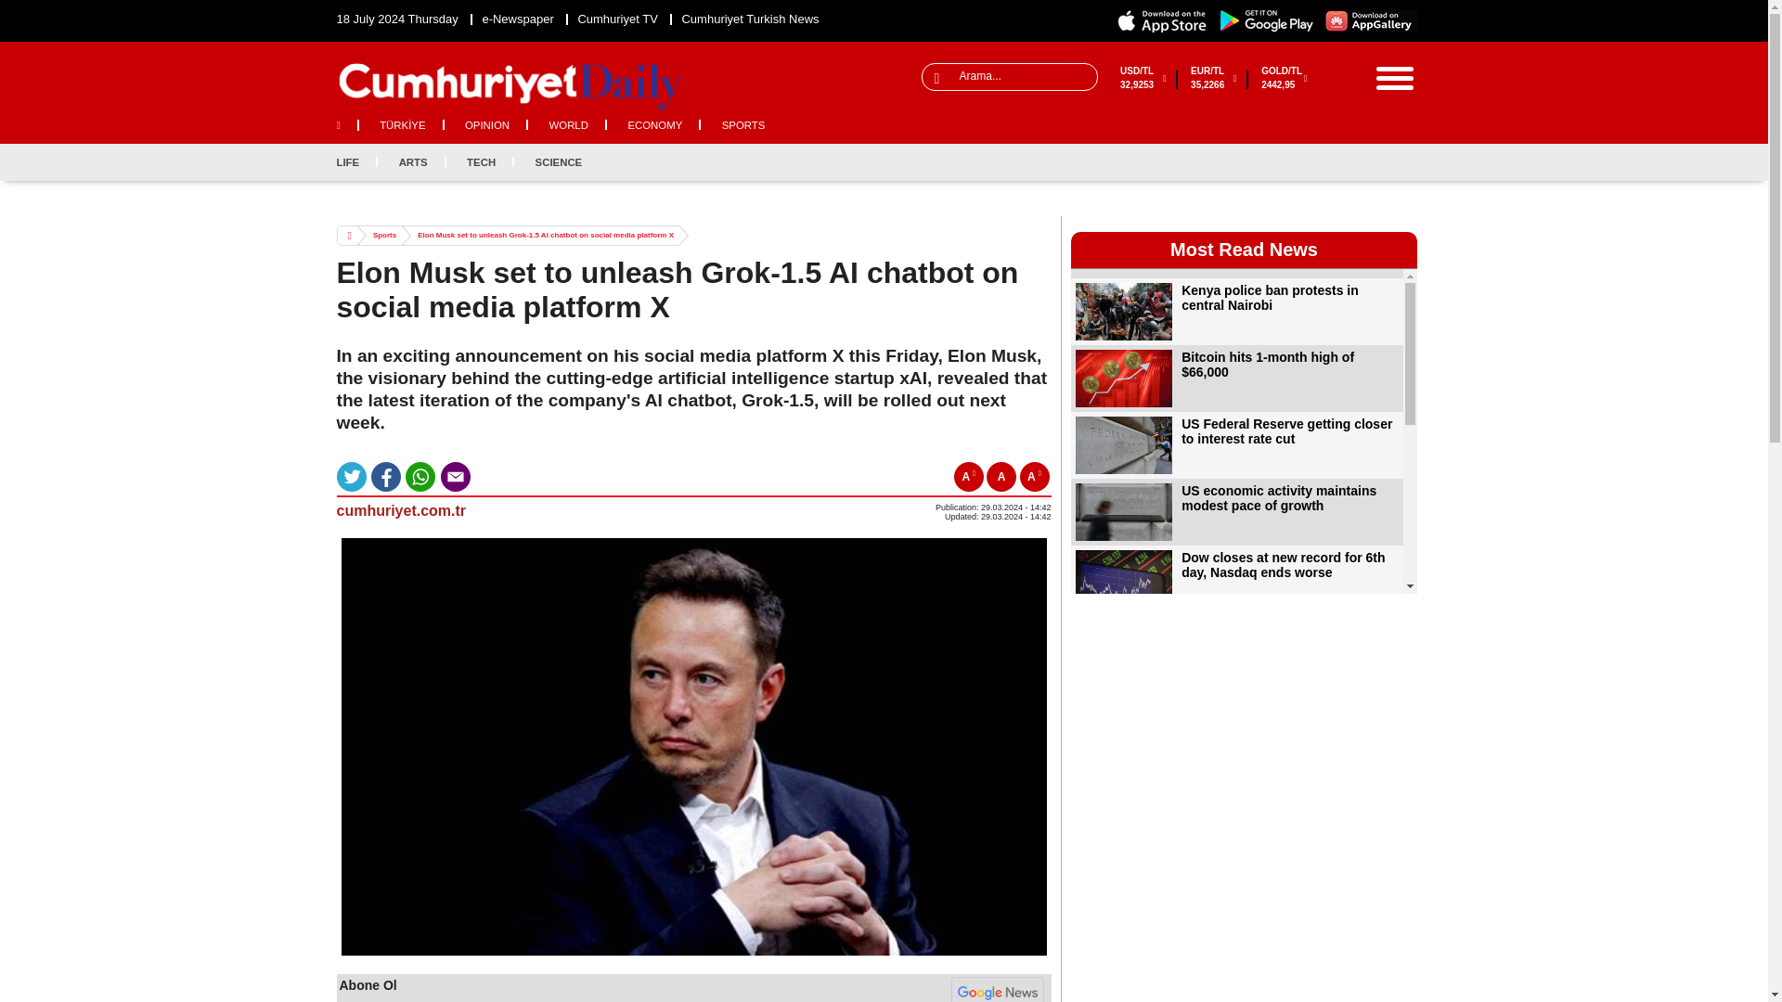  I want to click on E-Gazete, so click(516, 19).